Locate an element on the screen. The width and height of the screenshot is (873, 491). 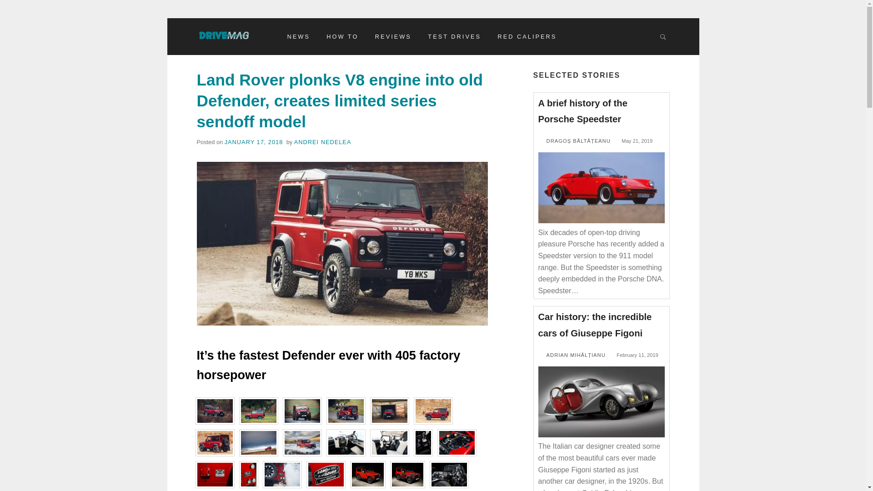
ANDREI NEDELEA is located at coordinates (323, 142).